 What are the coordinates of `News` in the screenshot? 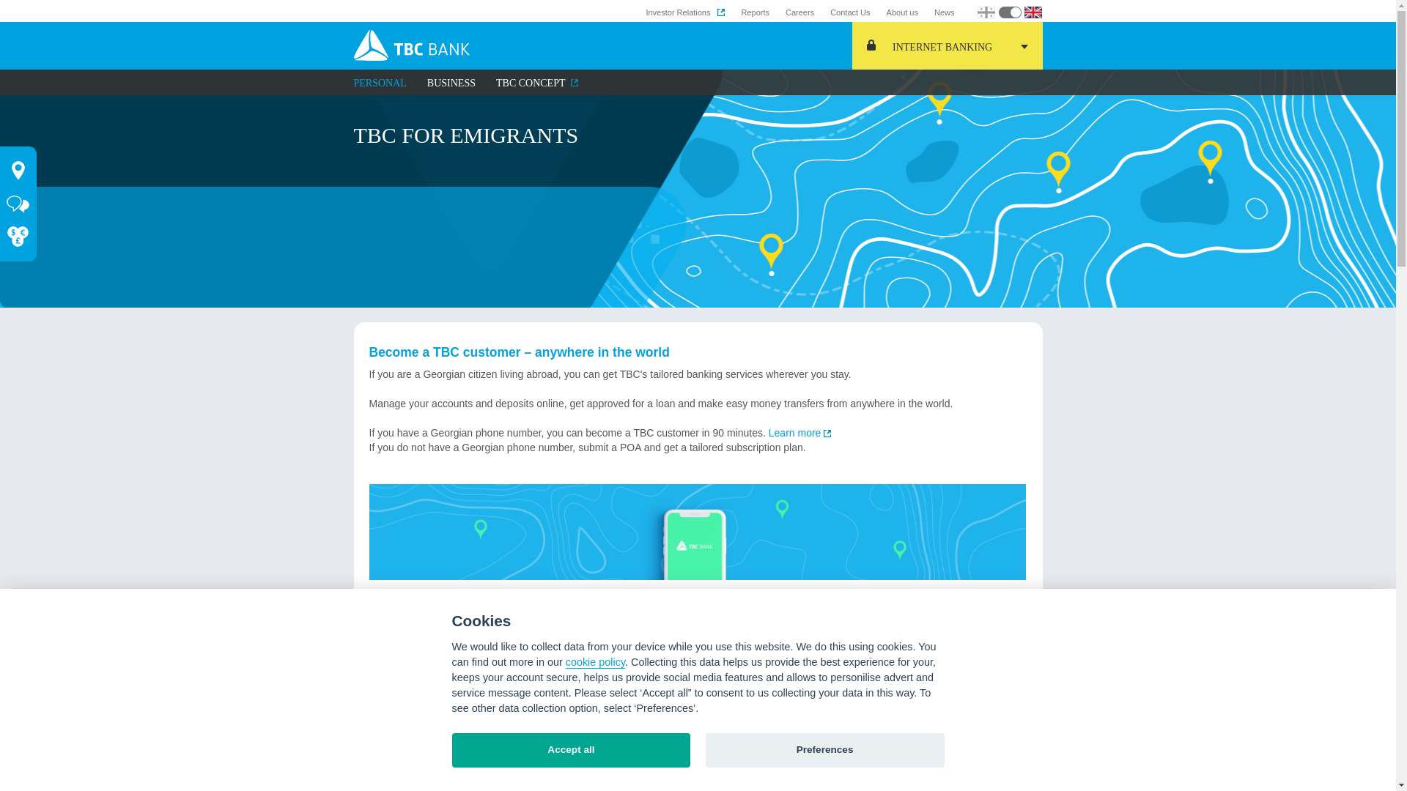 It's located at (944, 12).